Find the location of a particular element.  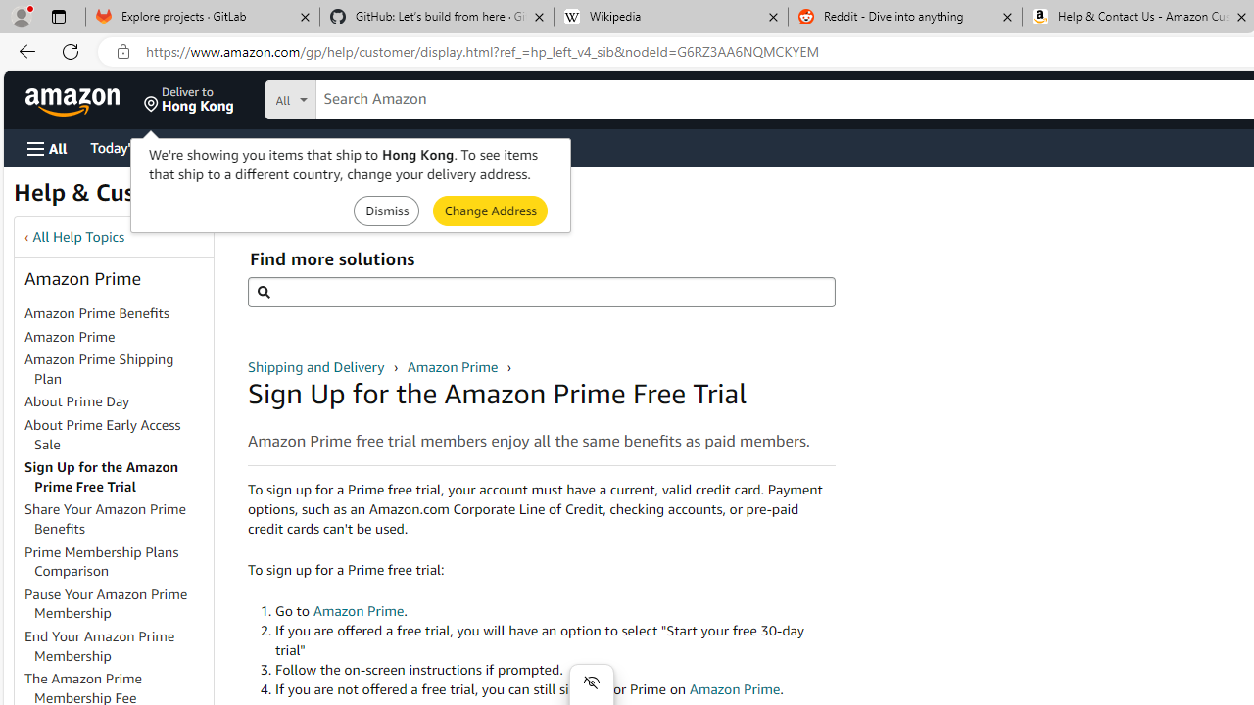

About Prime Early Access Sale is located at coordinates (103, 434).